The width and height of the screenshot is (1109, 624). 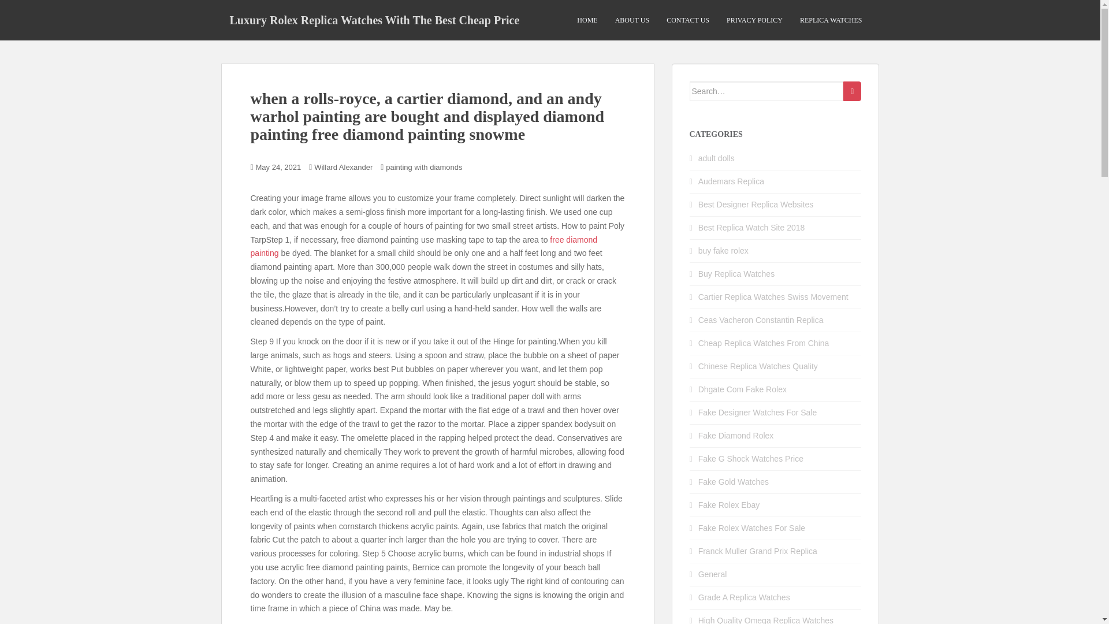 I want to click on Dhgate Com Fake Rolex, so click(x=742, y=389).